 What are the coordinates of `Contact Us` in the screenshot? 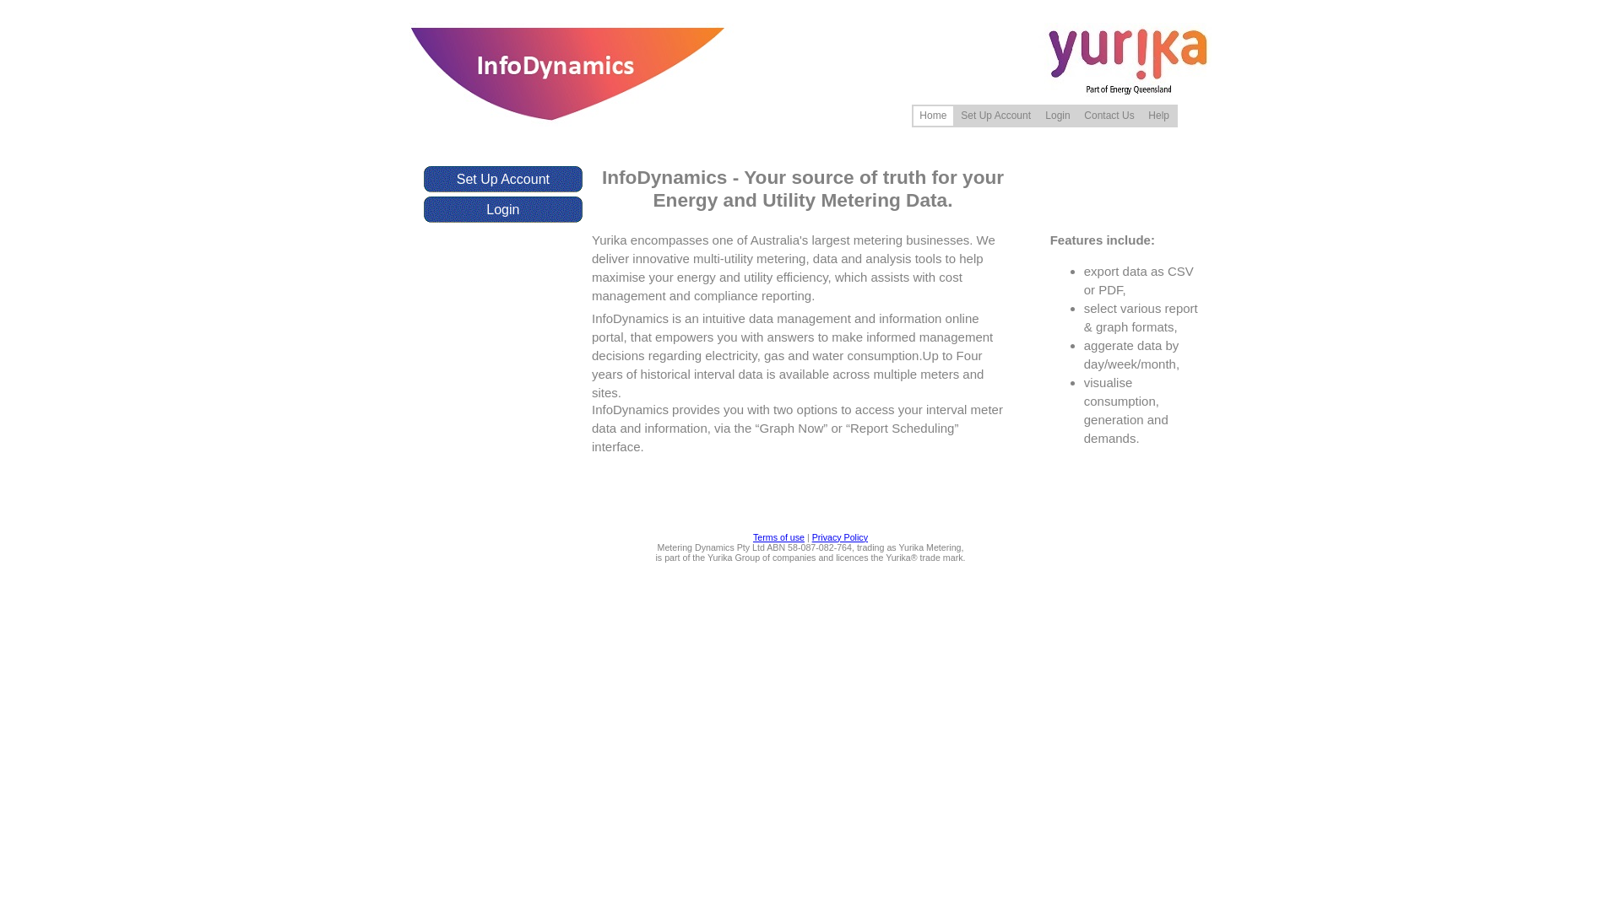 It's located at (1109, 116).